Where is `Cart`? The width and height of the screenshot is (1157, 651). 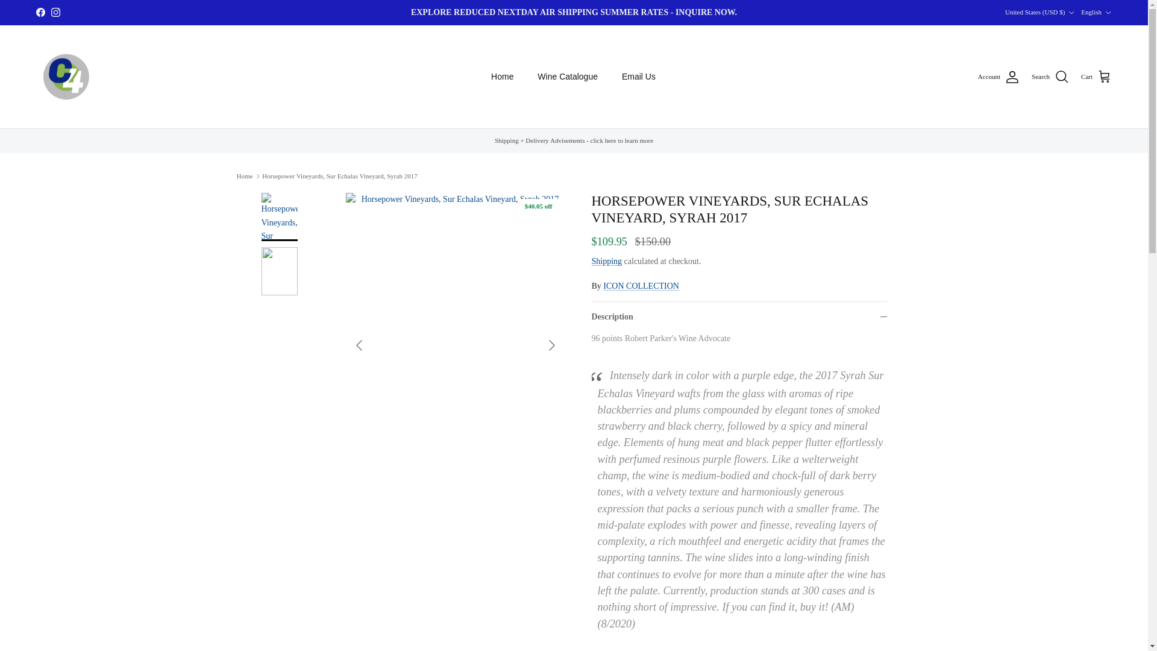 Cart is located at coordinates (1096, 77).